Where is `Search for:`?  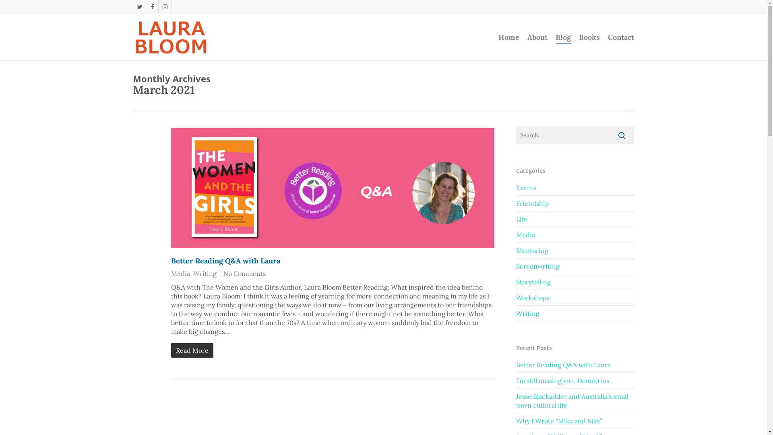
Search for: is located at coordinates (575, 135).